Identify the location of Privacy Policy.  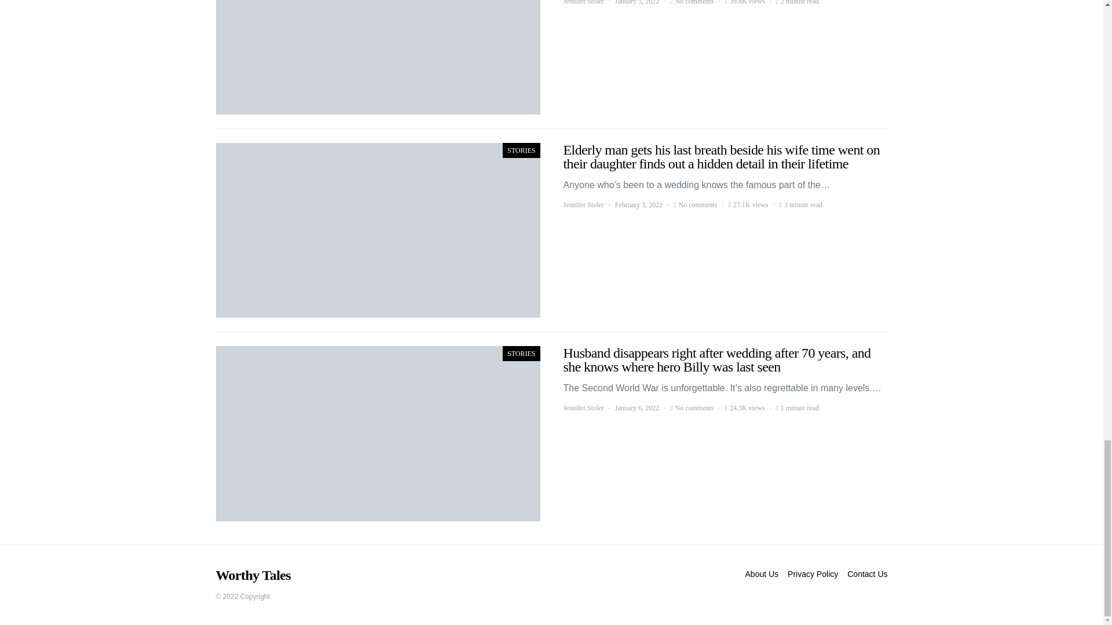
(813, 574).